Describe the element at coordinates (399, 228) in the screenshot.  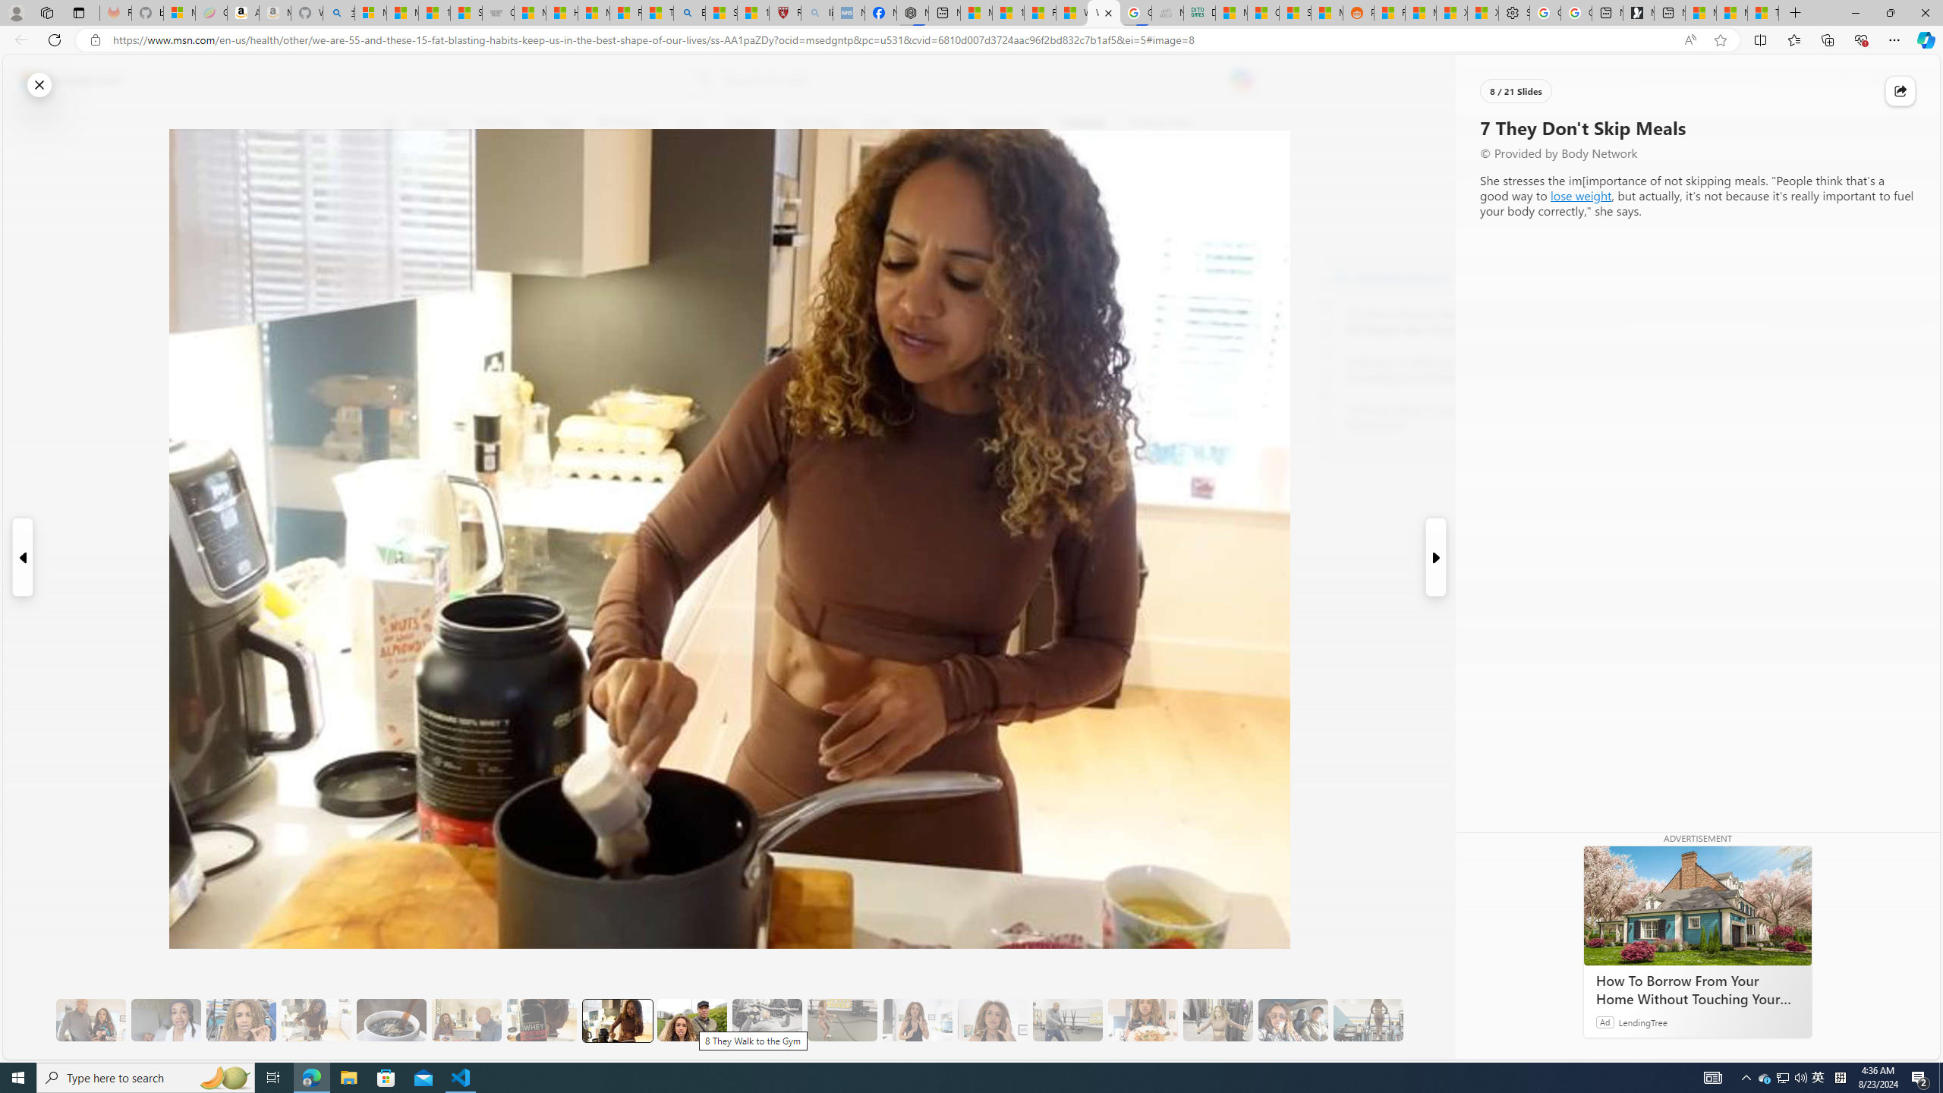
I see `Dislike` at that location.